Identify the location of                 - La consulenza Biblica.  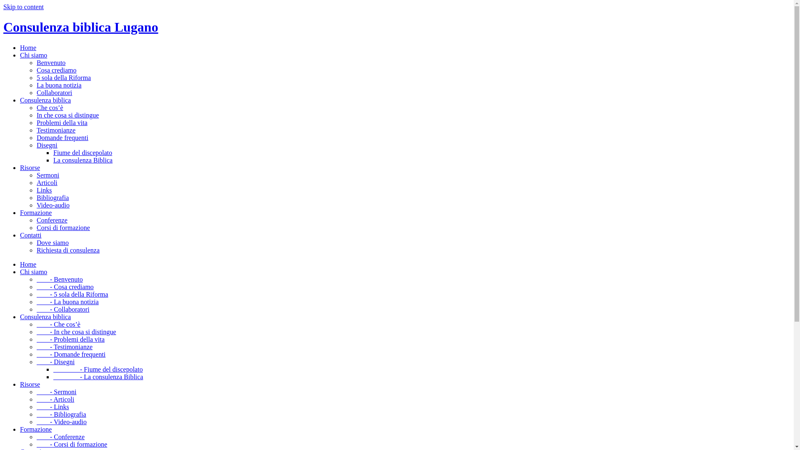
(98, 377).